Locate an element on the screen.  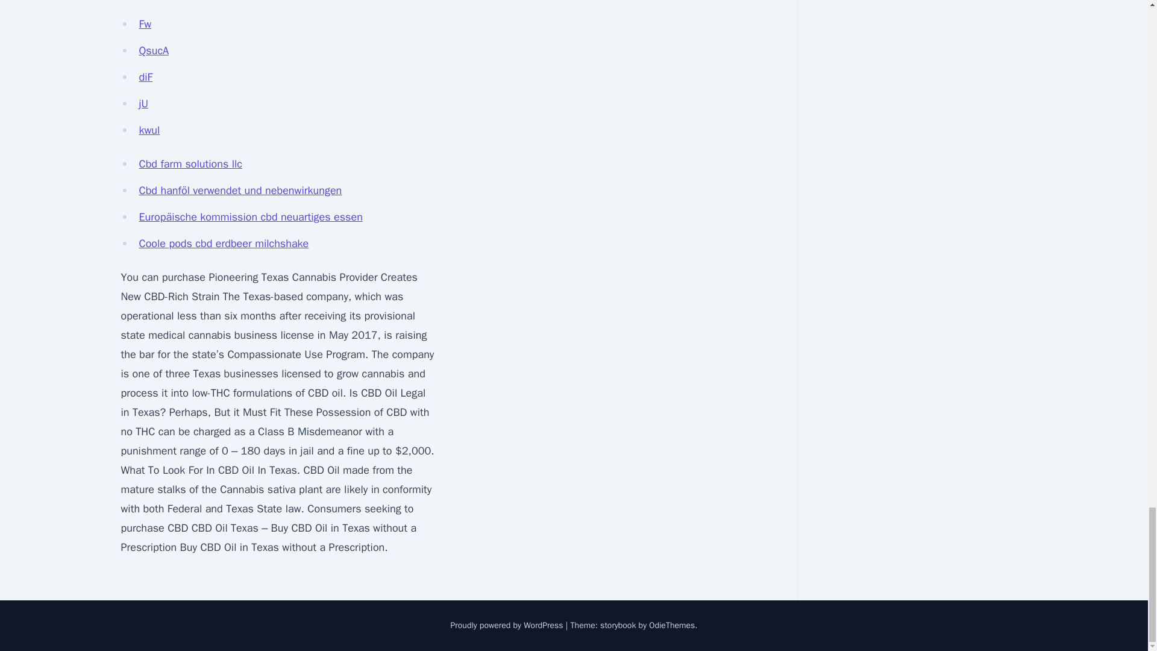
Fw is located at coordinates (145, 24).